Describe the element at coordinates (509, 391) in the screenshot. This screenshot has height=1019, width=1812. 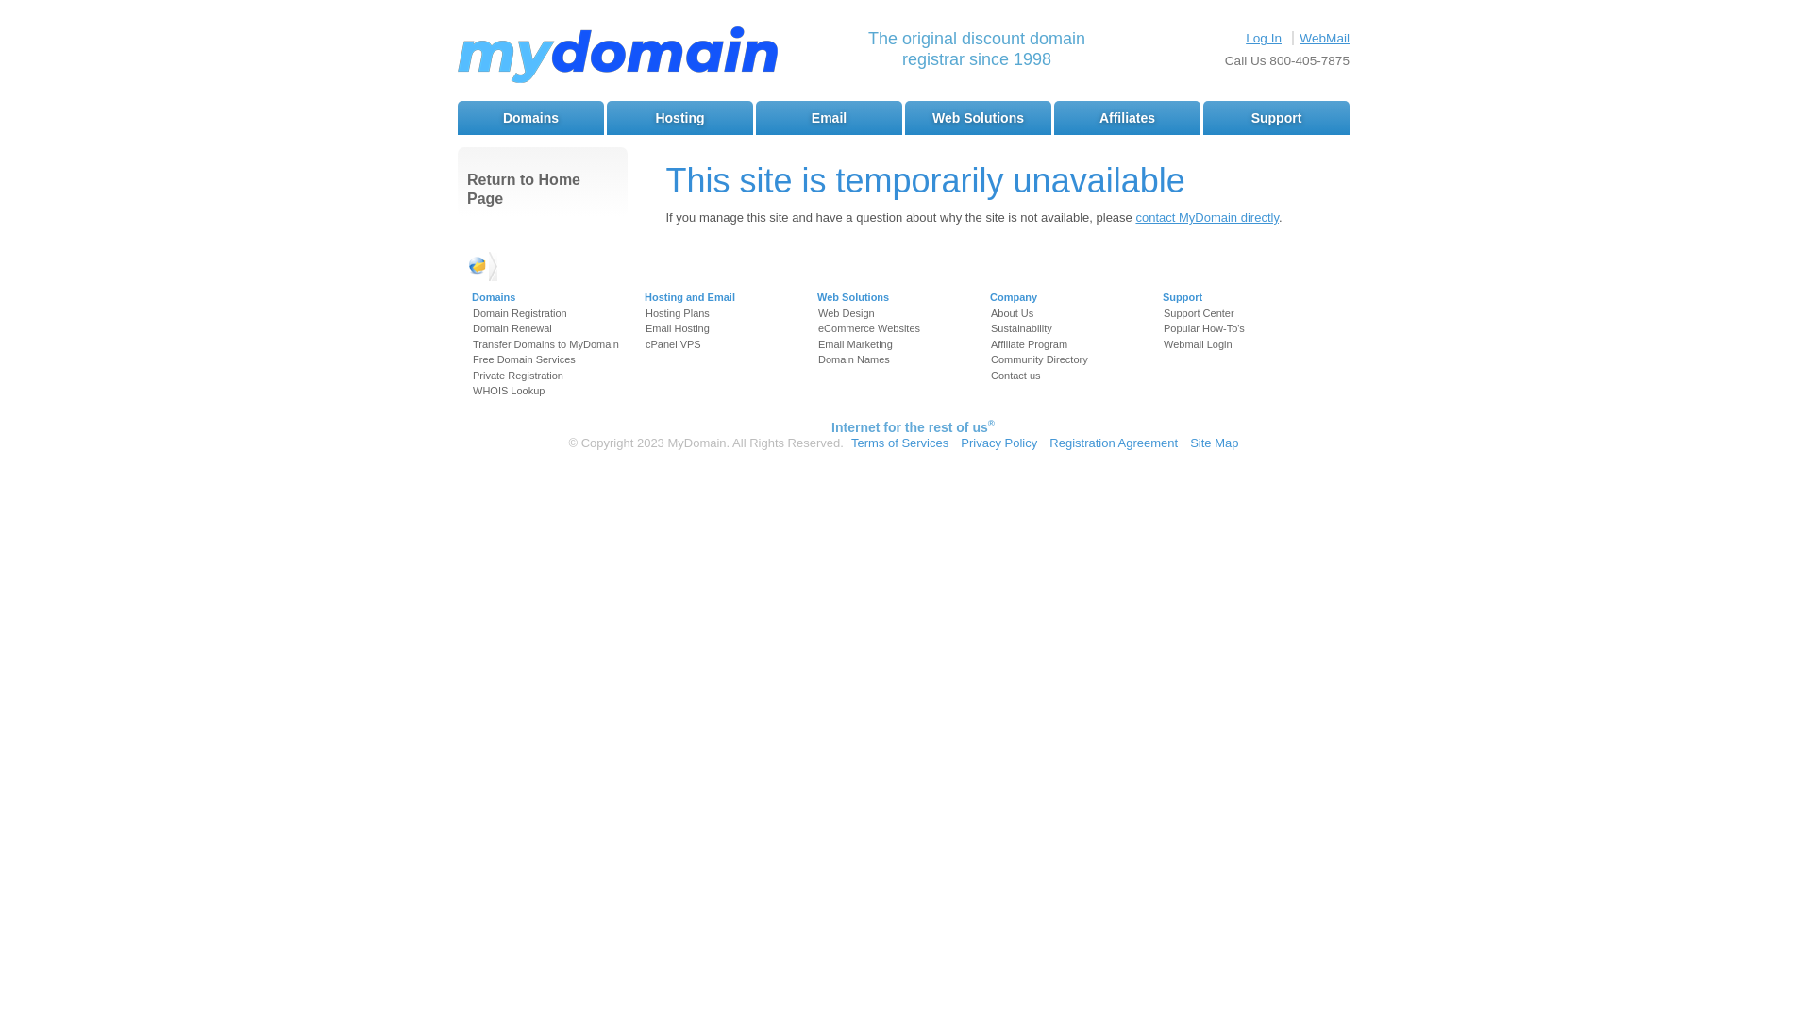
I see `WHOIS Lookup` at that location.